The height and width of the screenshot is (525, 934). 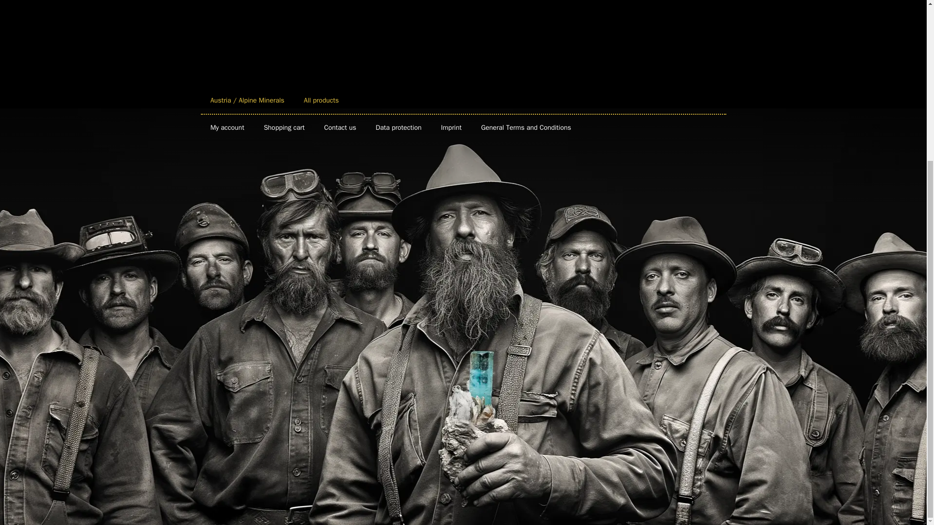 I want to click on Imprint, so click(x=451, y=128).